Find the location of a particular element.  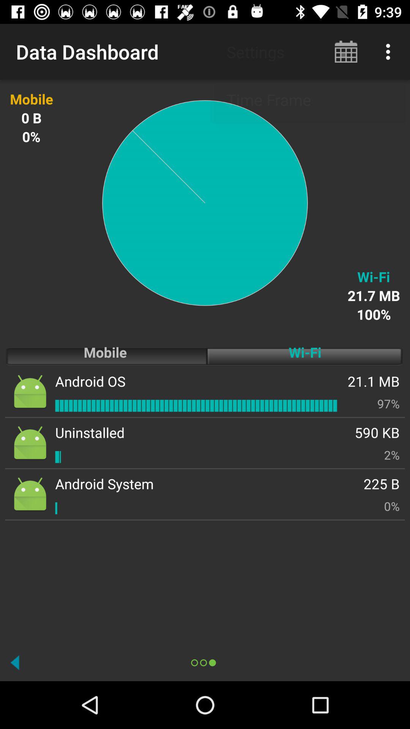

come back is located at coordinates (15, 663).